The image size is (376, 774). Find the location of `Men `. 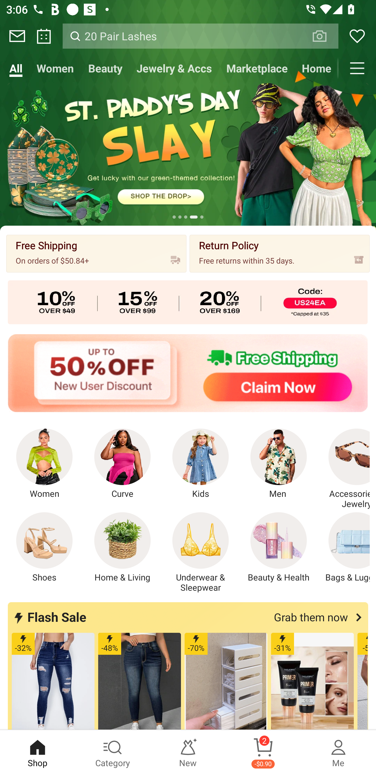

Men  is located at coordinates (279, 464).